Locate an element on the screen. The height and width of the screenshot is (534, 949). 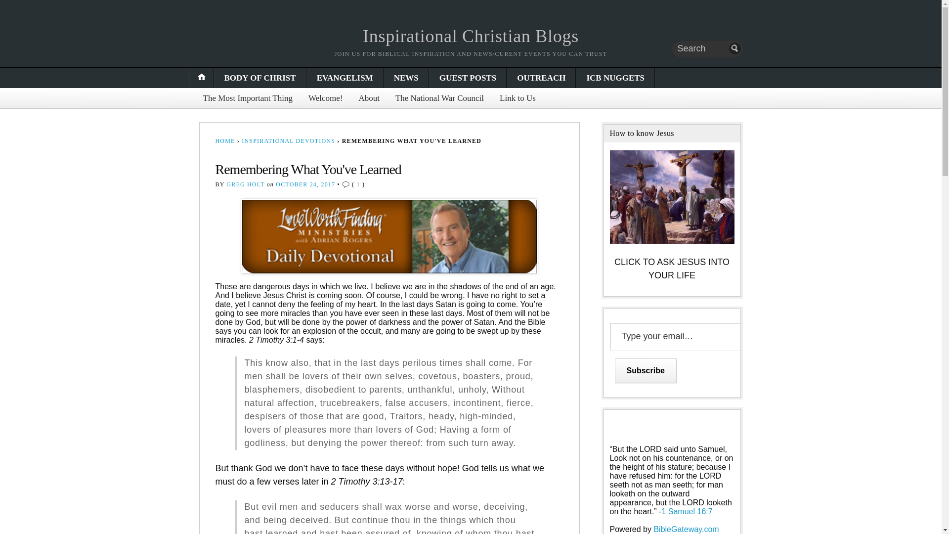
View all posts by Greg Holt is located at coordinates (245, 184).